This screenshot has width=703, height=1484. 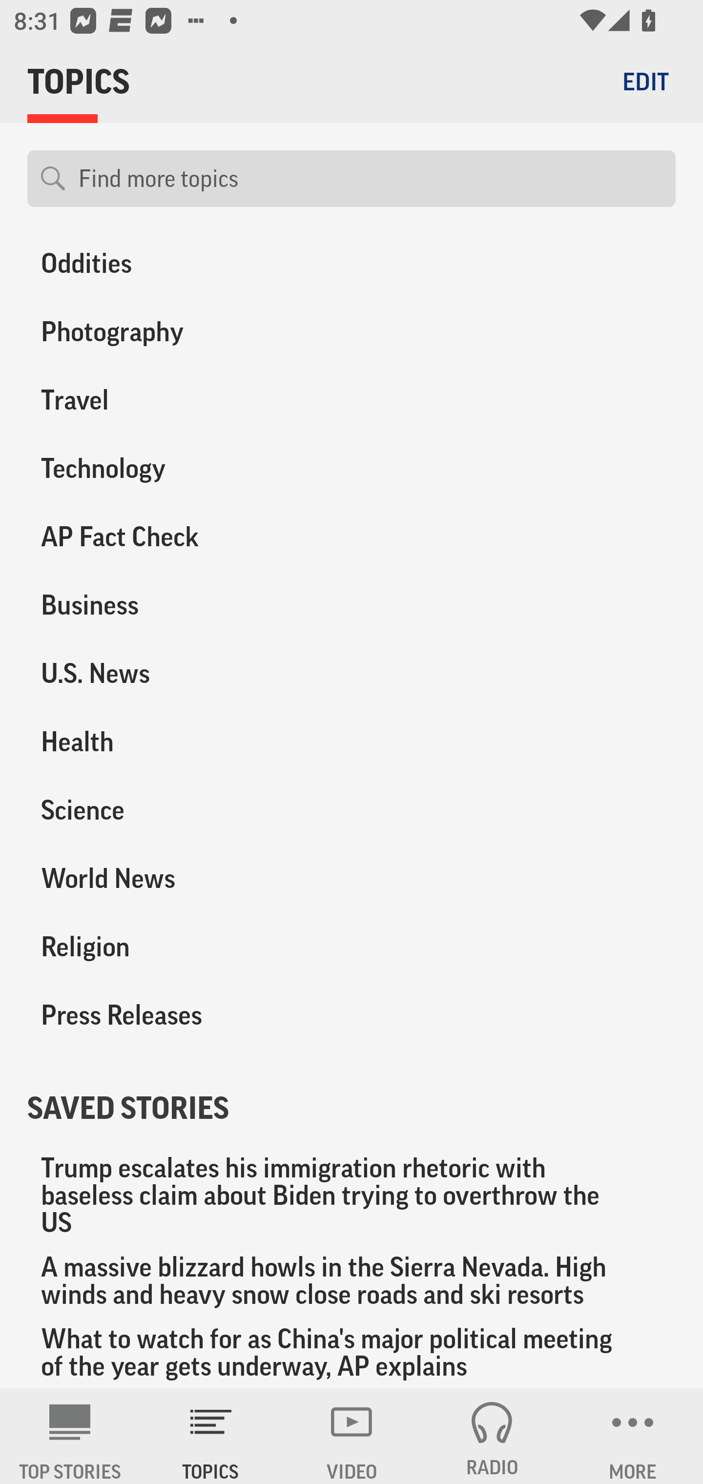 What do you see at coordinates (176, 878) in the screenshot?
I see `World News` at bounding box center [176, 878].